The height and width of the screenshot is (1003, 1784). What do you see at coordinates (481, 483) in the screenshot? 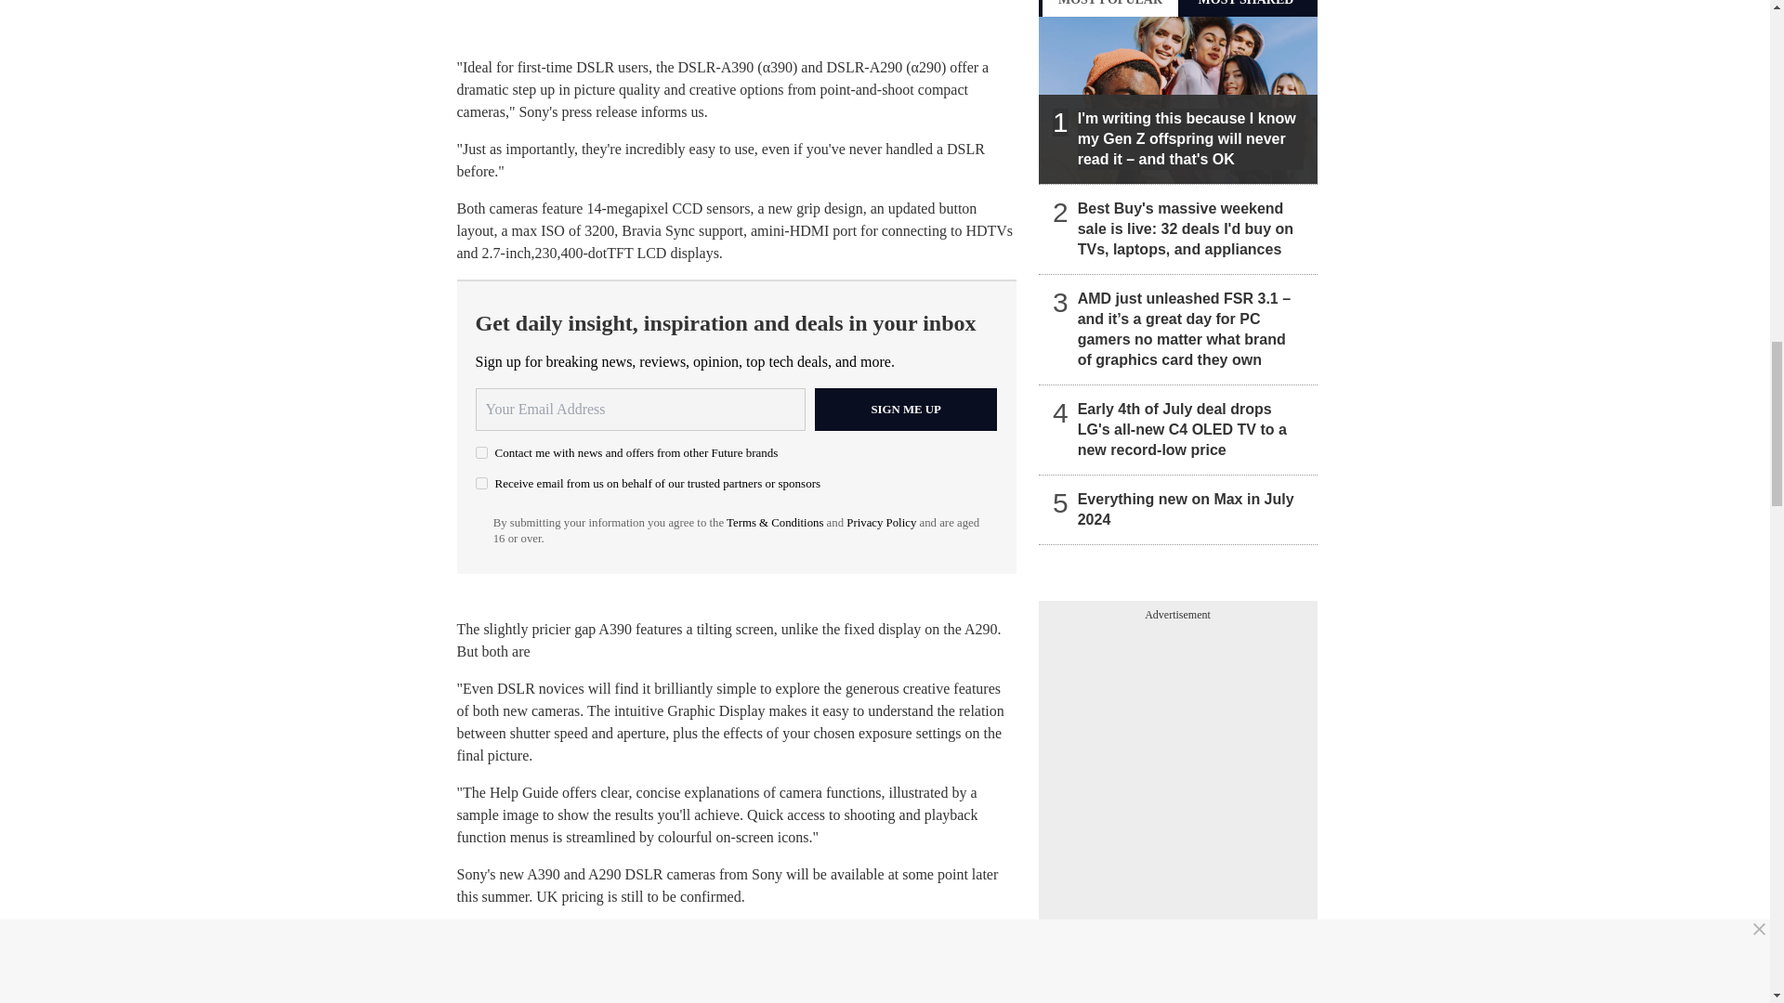
I see `on` at bounding box center [481, 483].